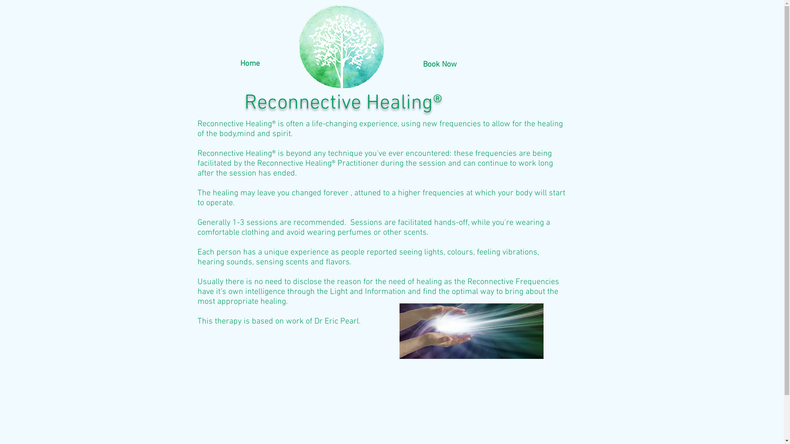 The width and height of the screenshot is (790, 444). What do you see at coordinates (440, 65) in the screenshot?
I see `Book Now` at bounding box center [440, 65].